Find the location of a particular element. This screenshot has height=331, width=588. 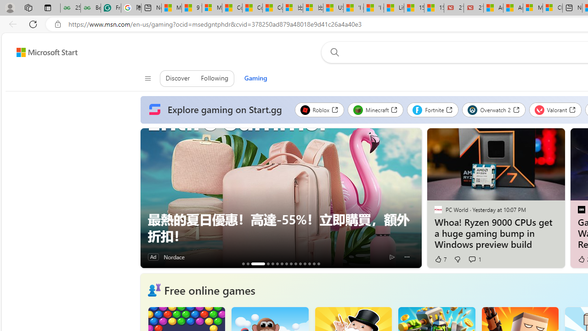

Best SSL Certificates Provider in India - GeeksforGeeks is located at coordinates (90, 8).